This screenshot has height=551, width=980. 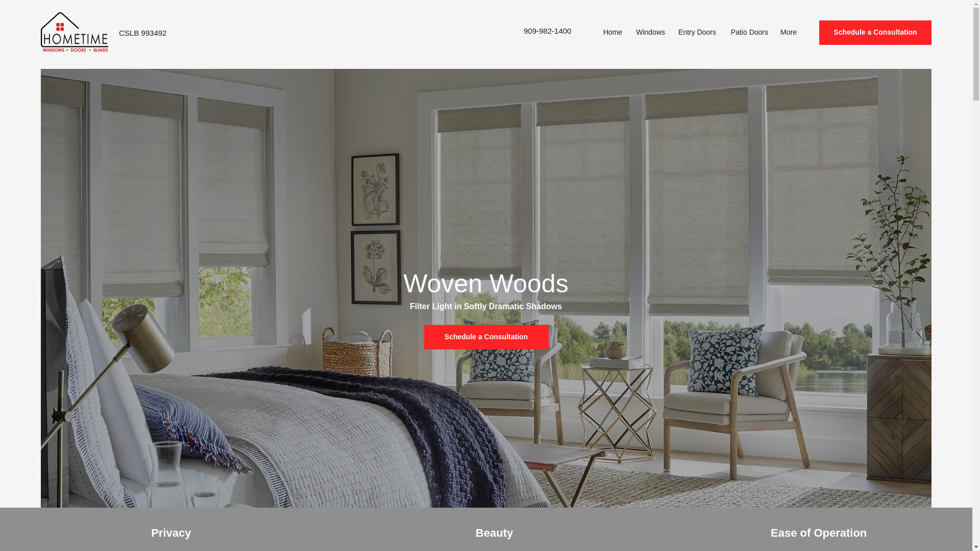 I want to click on Windows, so click(x=648, y=32).